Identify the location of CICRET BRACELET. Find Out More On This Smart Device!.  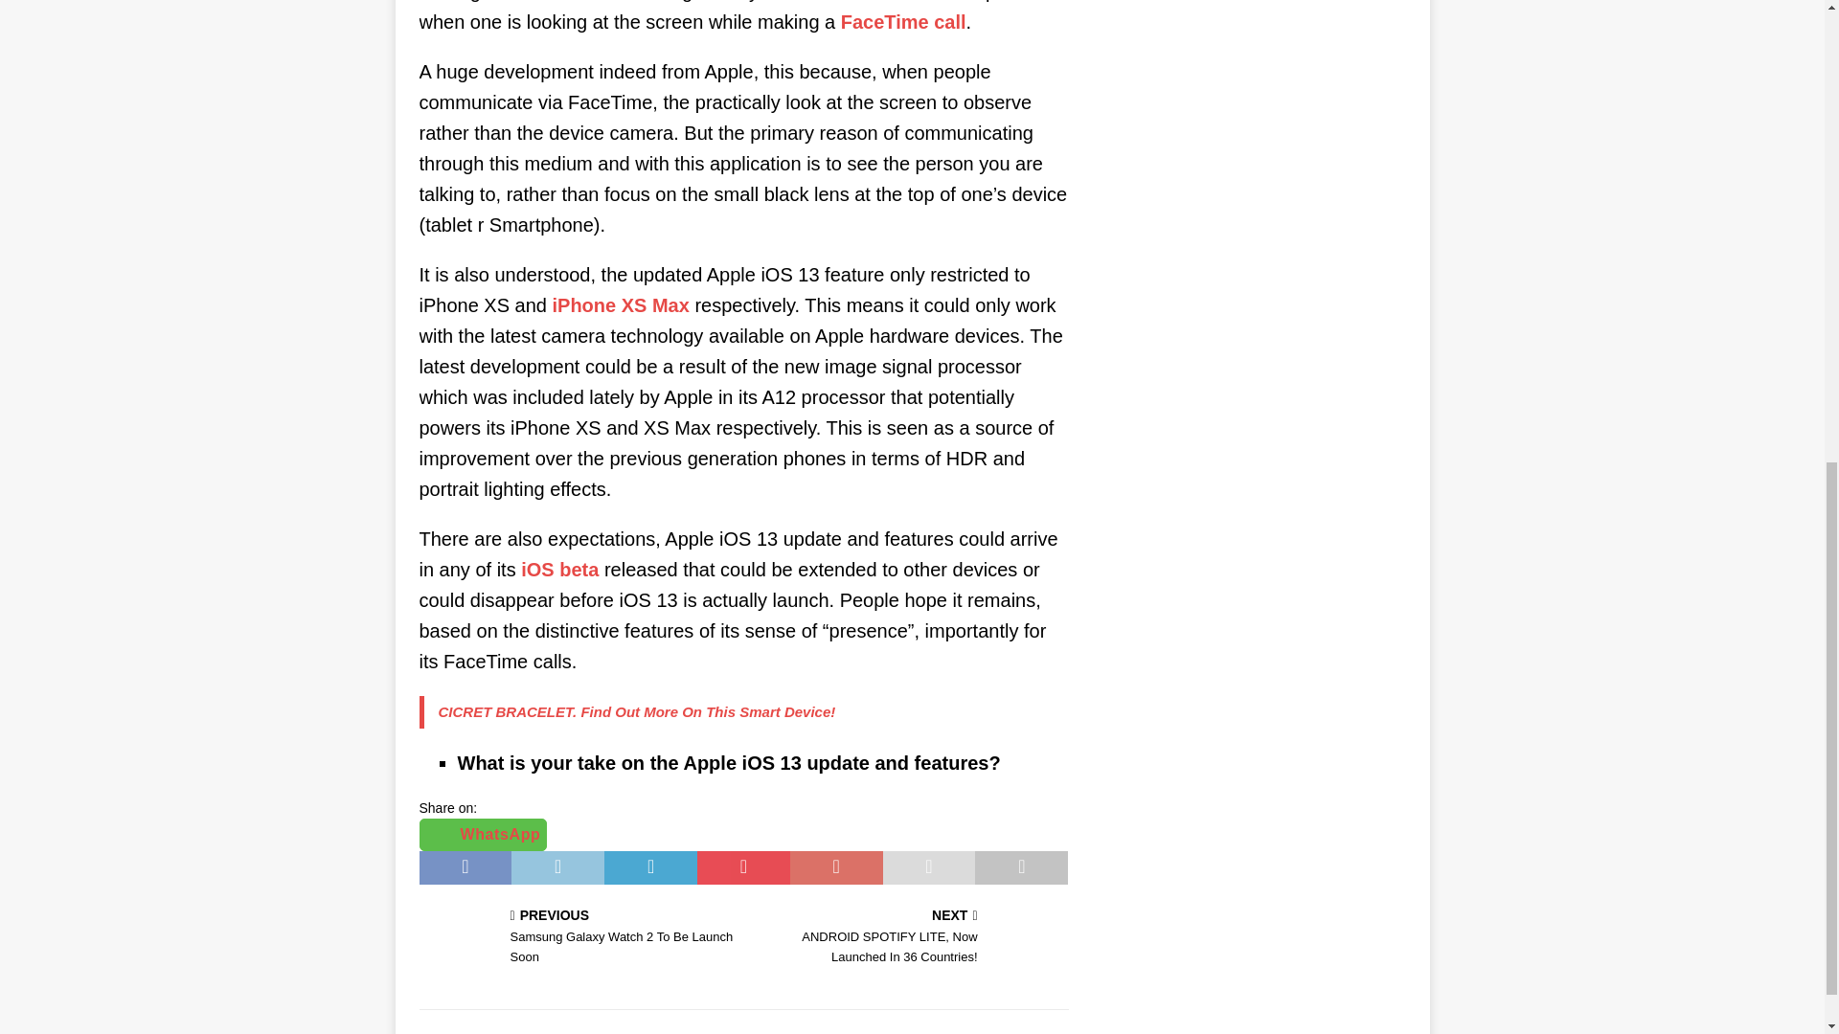
(638, 711).